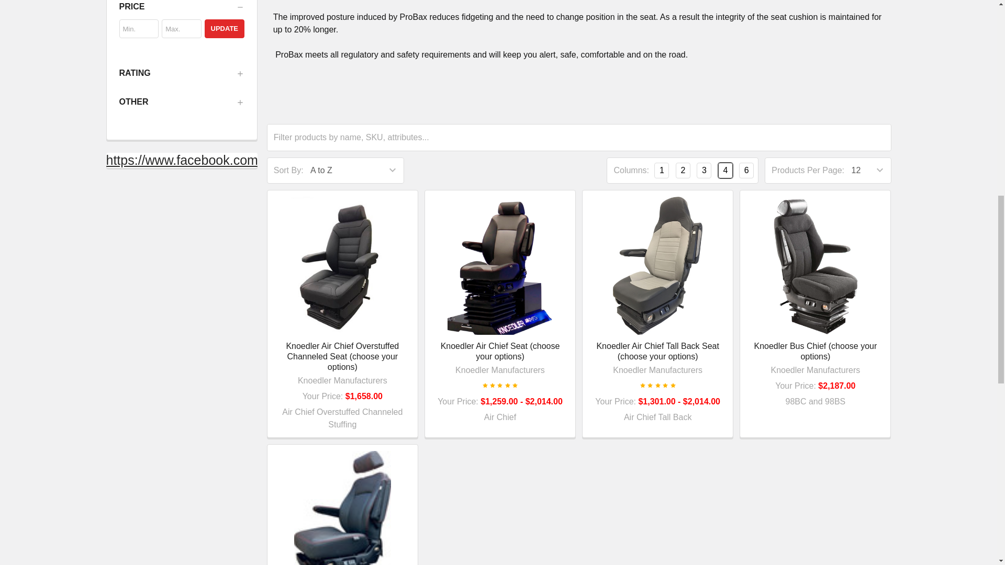  What do you see at coordinates (657, 265) in the screenshot?
I see `Knoedler Air Chief Tall Back` at bounding box center [657, 265].